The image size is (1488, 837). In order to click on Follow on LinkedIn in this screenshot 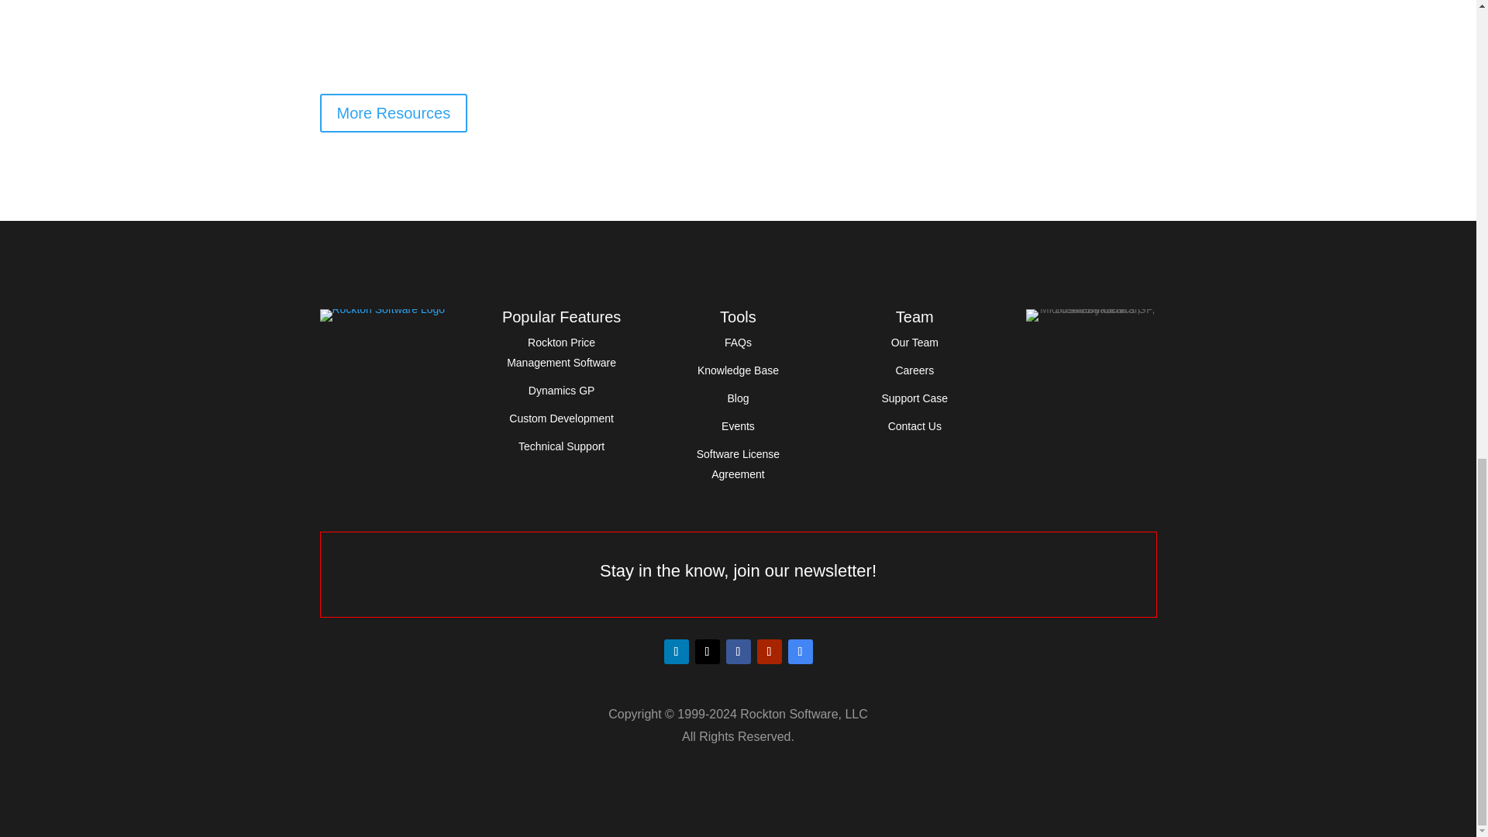, I will do `click(676, 652)`.